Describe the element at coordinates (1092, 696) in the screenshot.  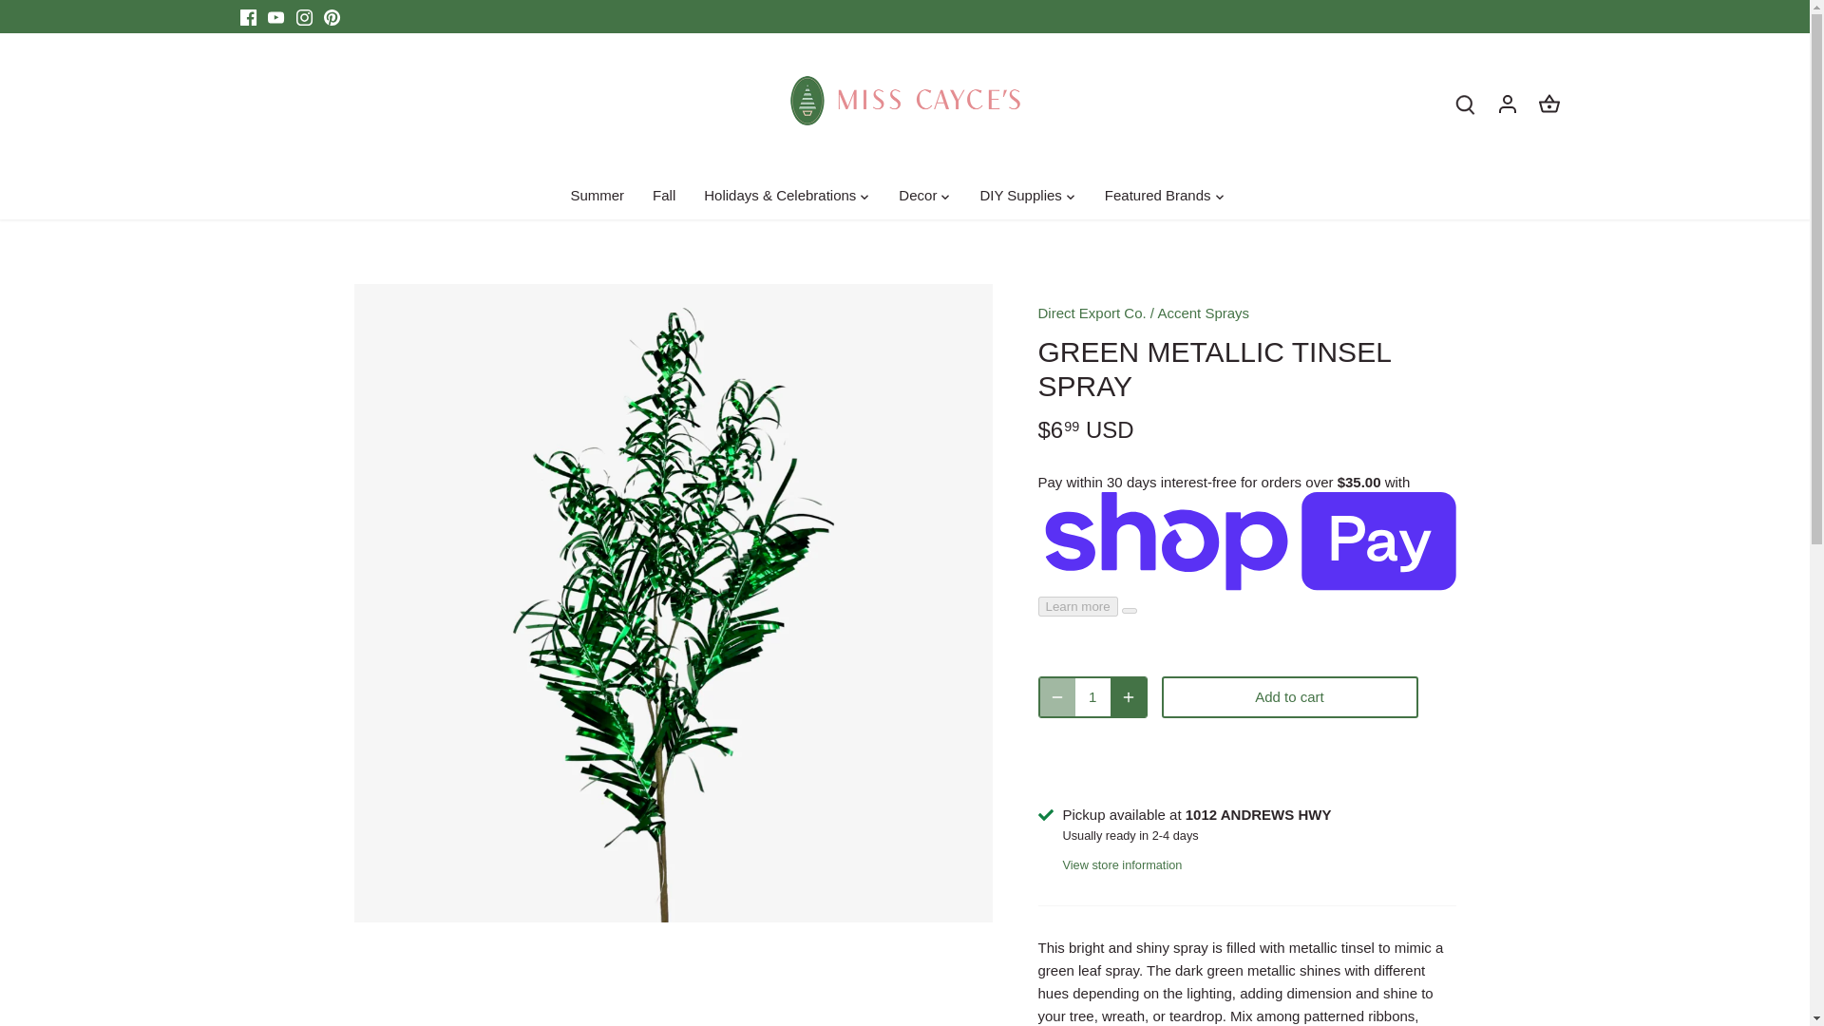
I see `1` at that location.